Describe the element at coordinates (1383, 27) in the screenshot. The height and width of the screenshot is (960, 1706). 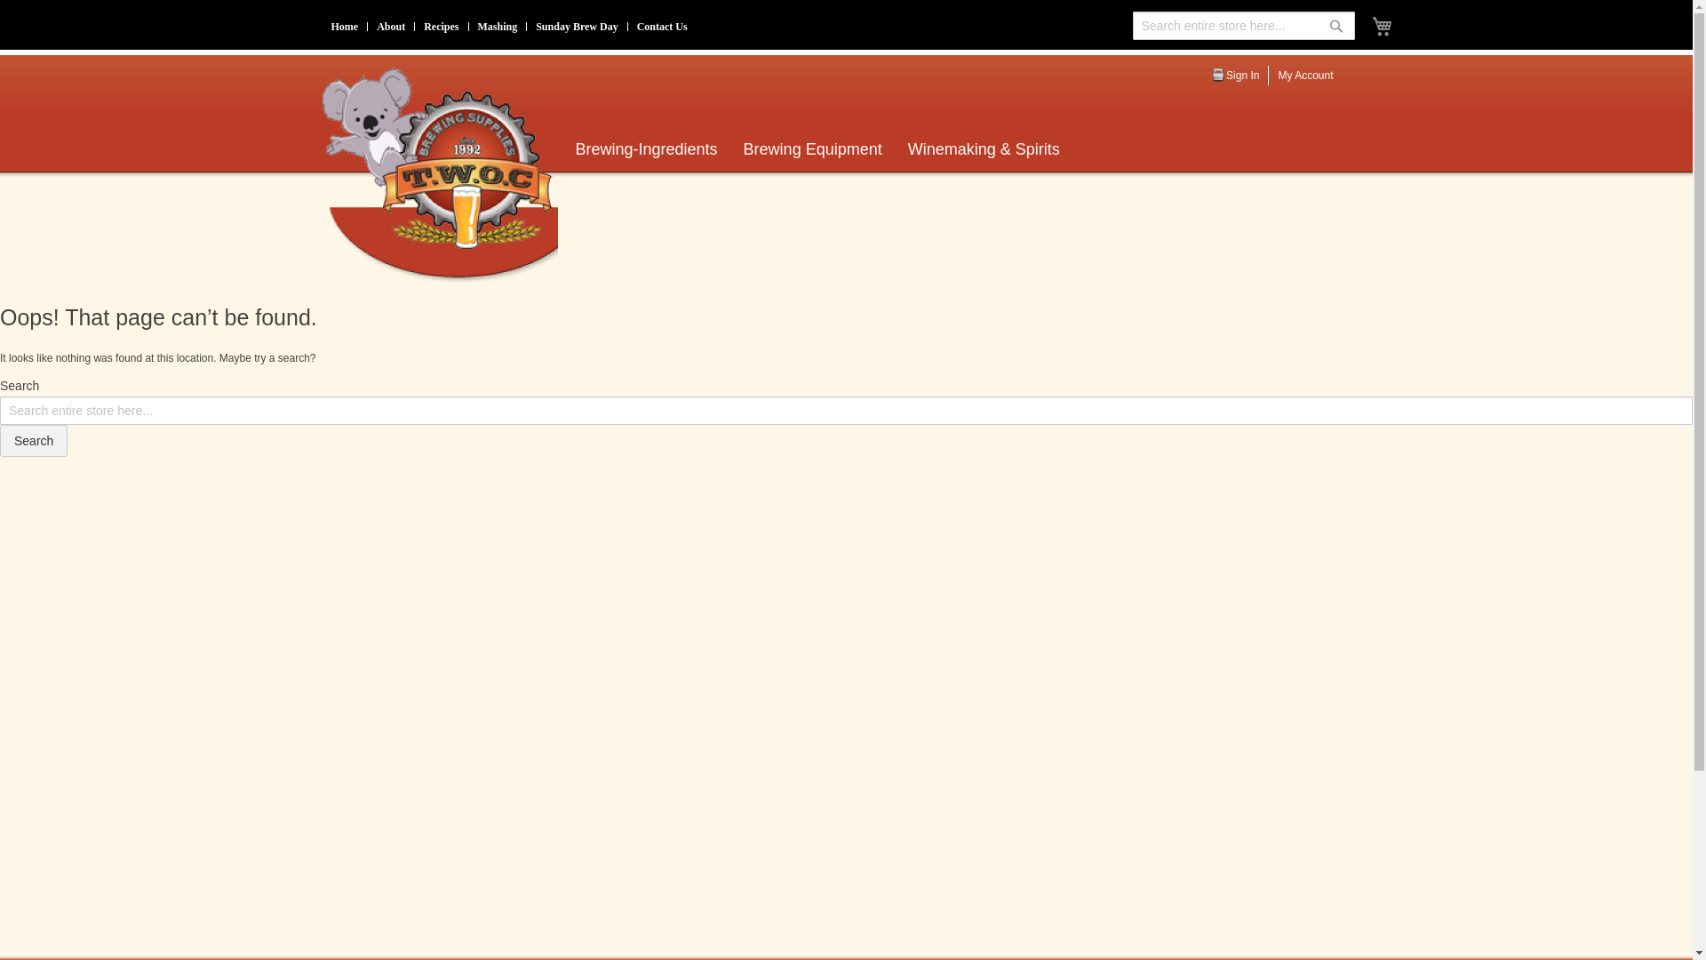
I see `My Cart` at that location.